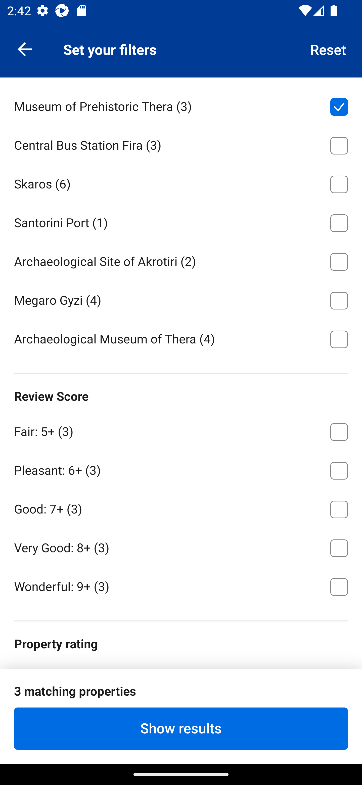  Describe the element at coordinates (181, 469) in the screenshot. I see `Pleasant: 6+ ⁦(3)` at that location.